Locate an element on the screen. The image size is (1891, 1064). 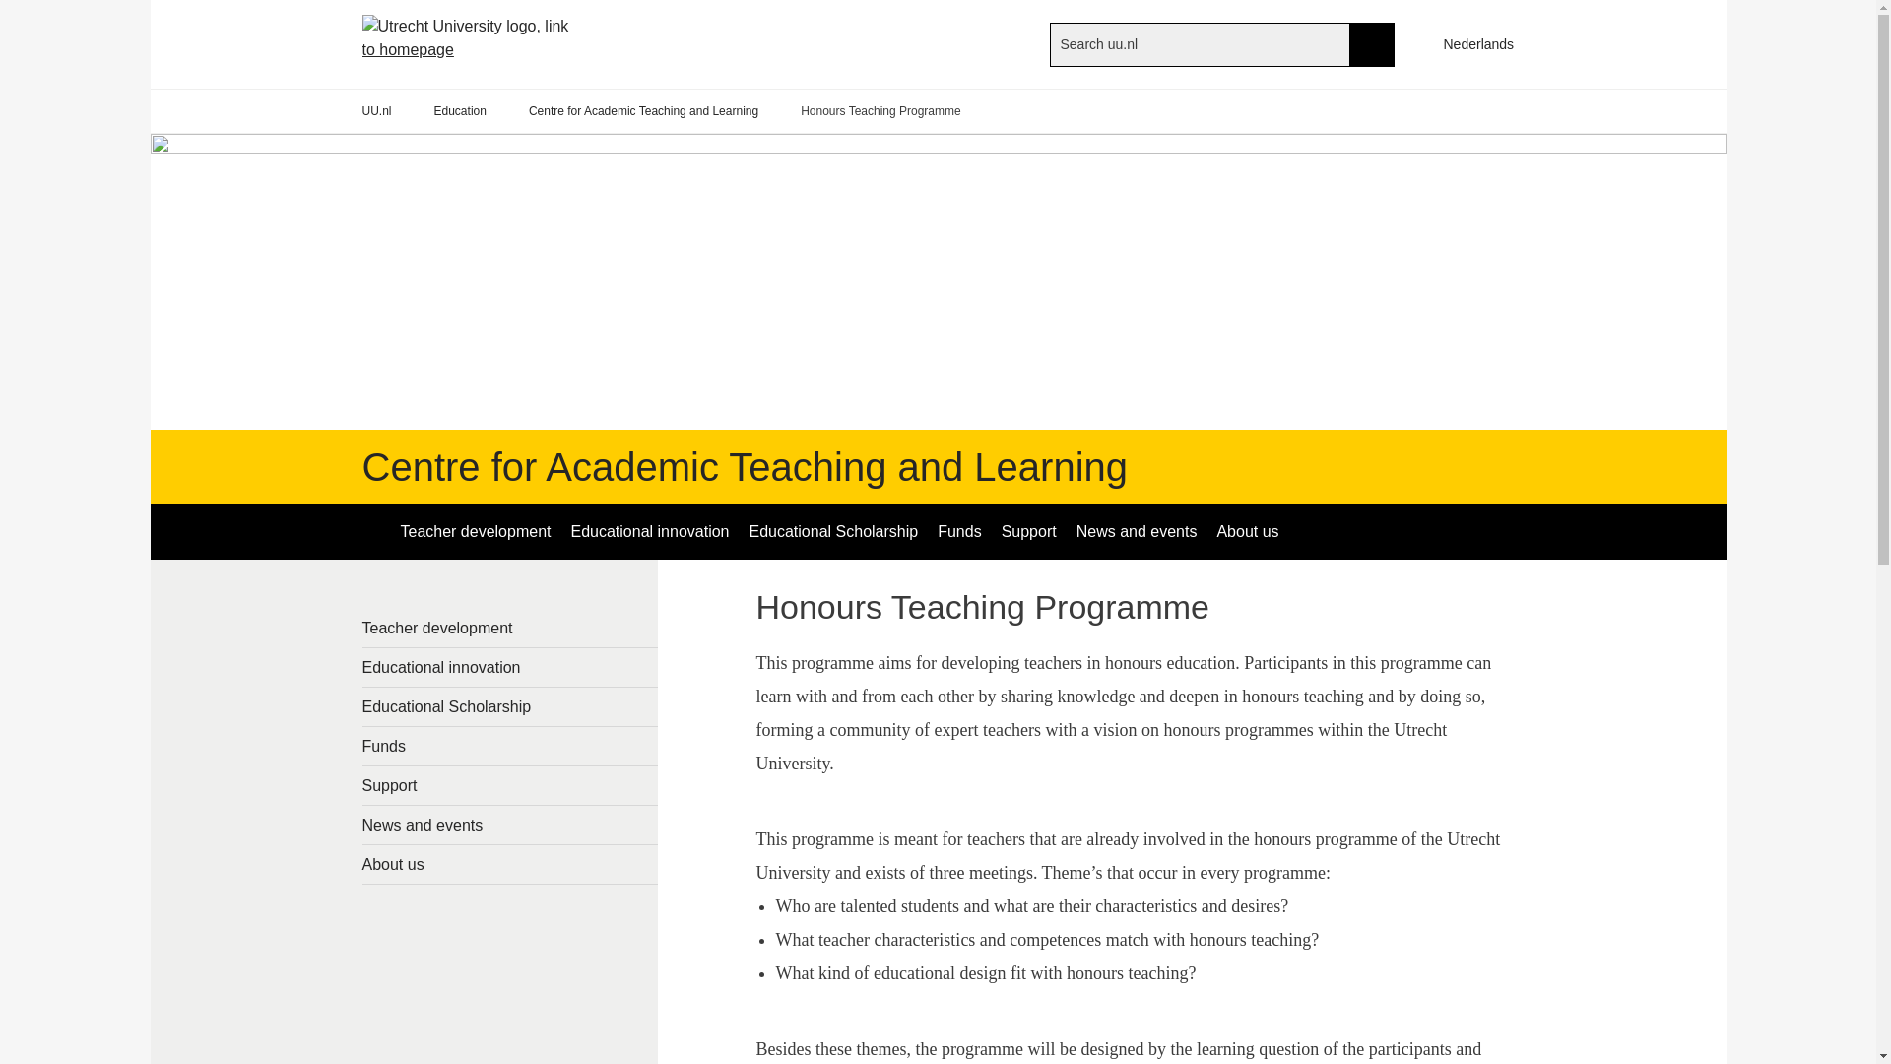
Skip to main content is located at coordinates (10, 10).